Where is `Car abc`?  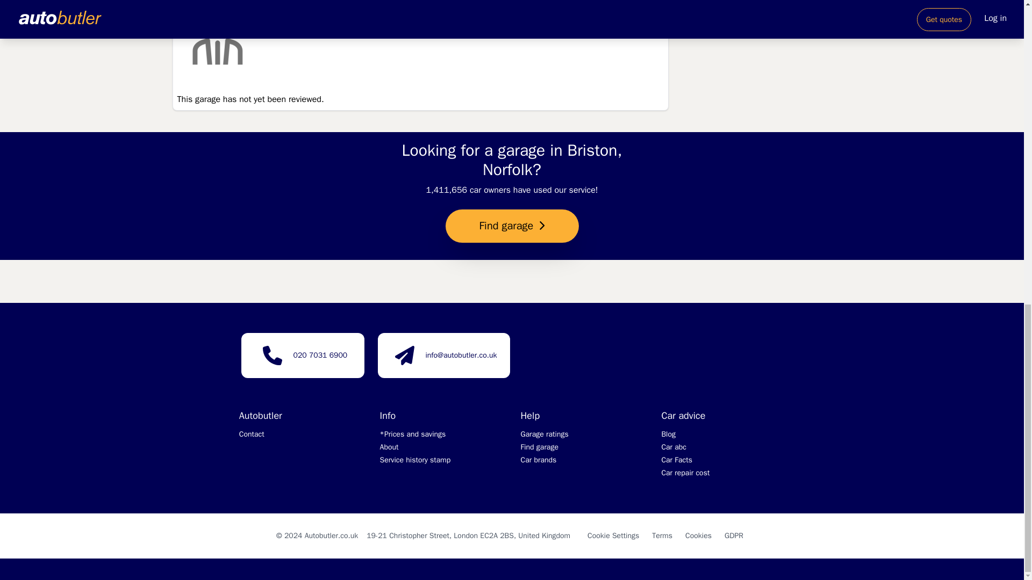
Car abc is located at coordinates (673, 447).